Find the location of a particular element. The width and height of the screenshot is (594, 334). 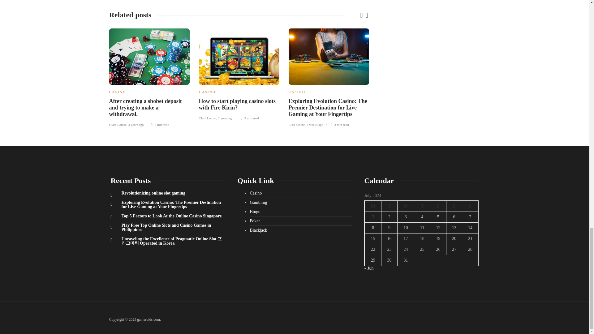

Friday is located at coordinates (438, 206).